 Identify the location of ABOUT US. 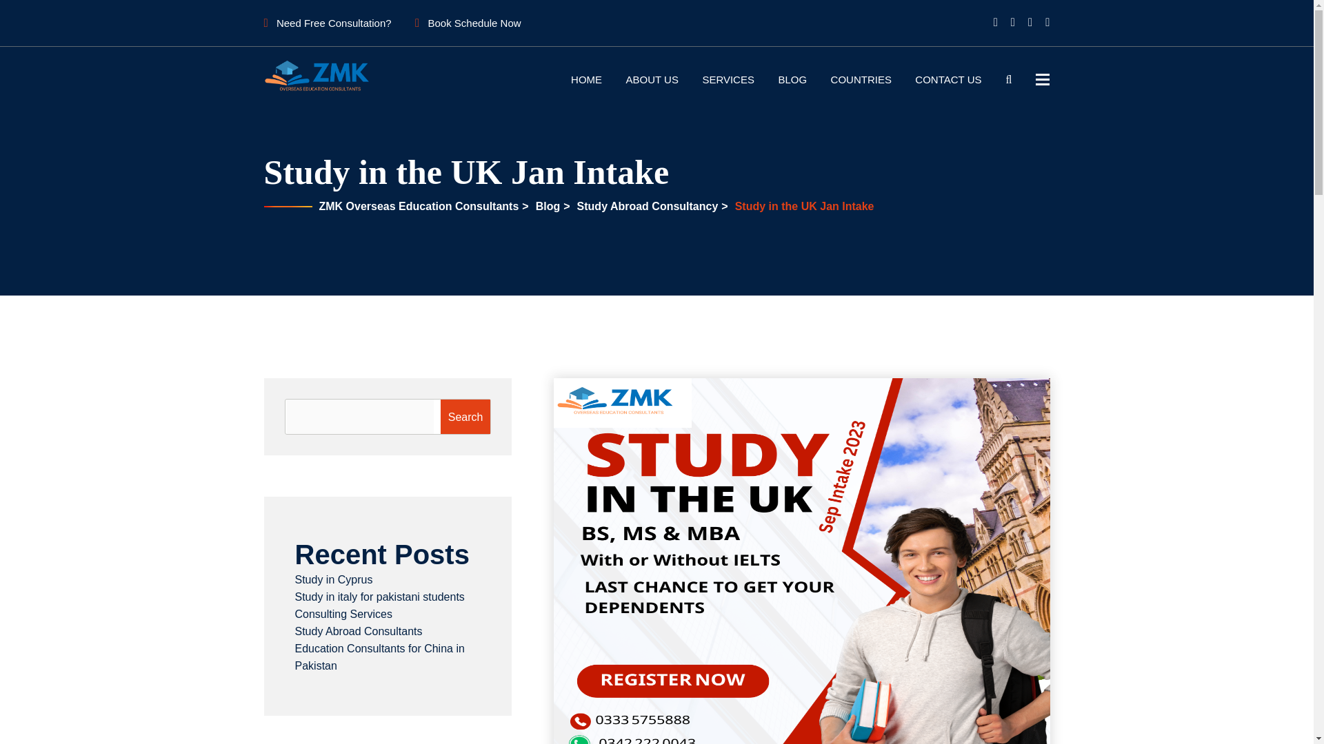
(652, 79).